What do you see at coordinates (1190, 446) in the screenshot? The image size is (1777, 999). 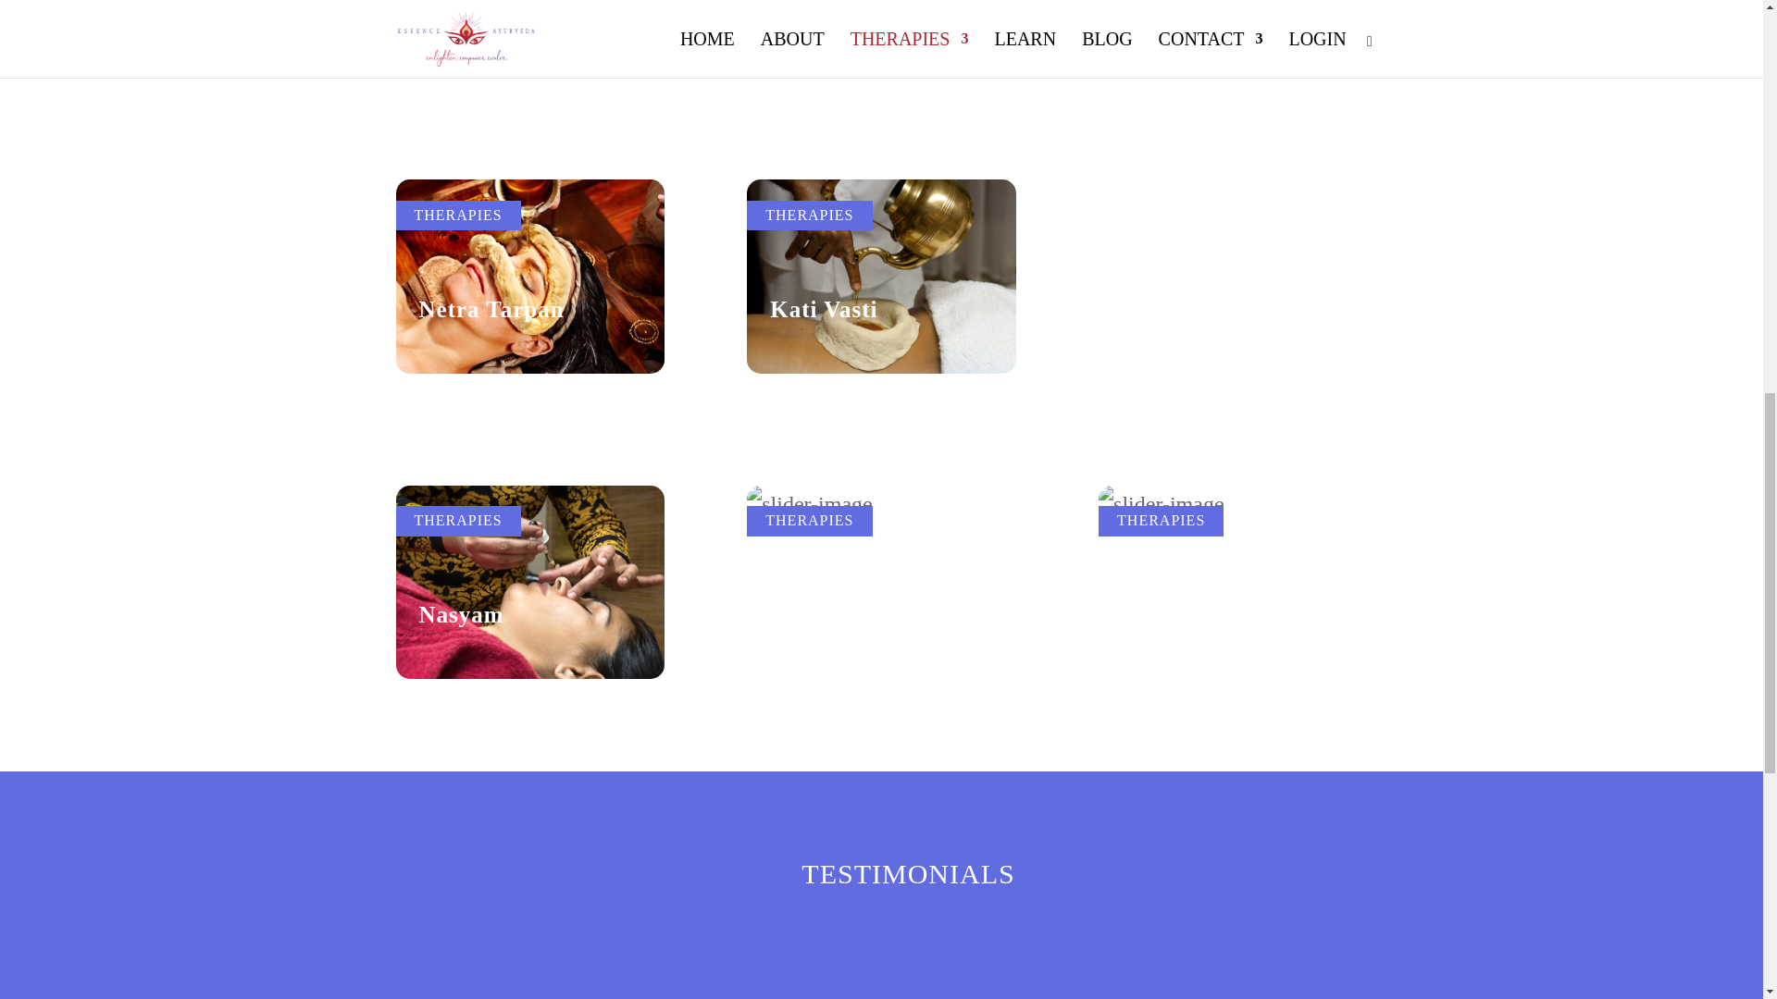 I see `Pinda Sweda` at bounding box center [1190, 446].